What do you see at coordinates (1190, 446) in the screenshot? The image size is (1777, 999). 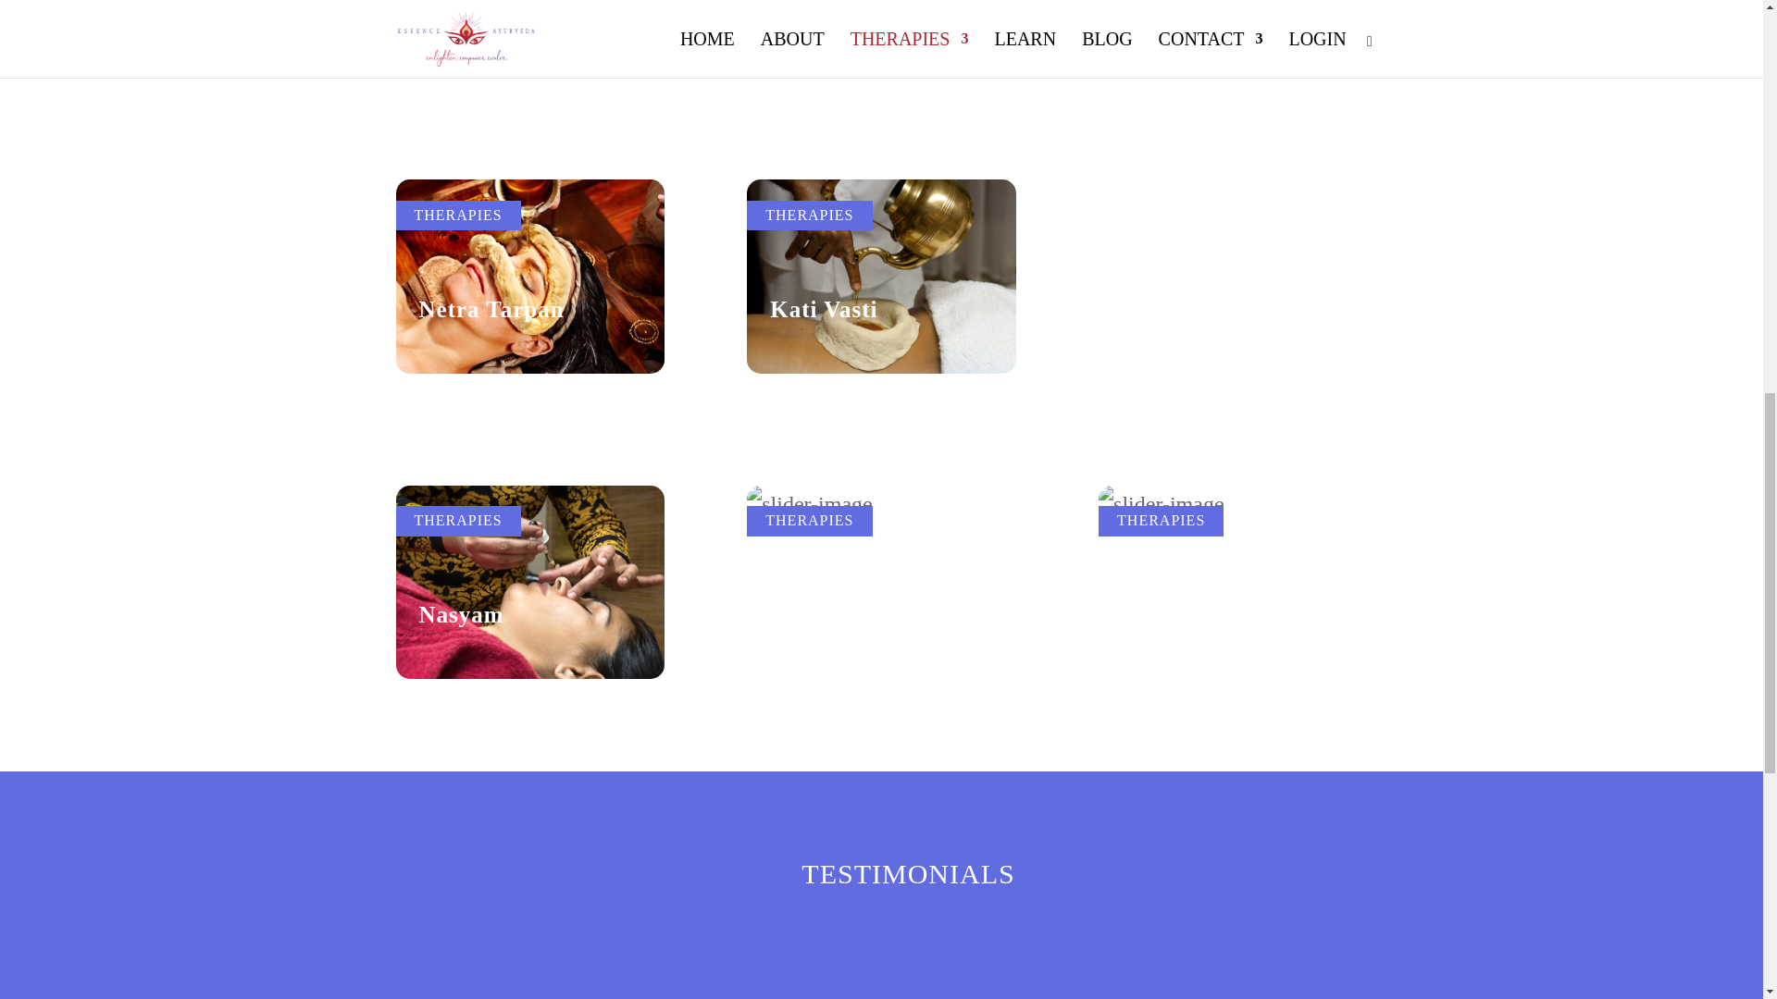 I see `Pinda Sweda` at bounding box center [1190, 446].